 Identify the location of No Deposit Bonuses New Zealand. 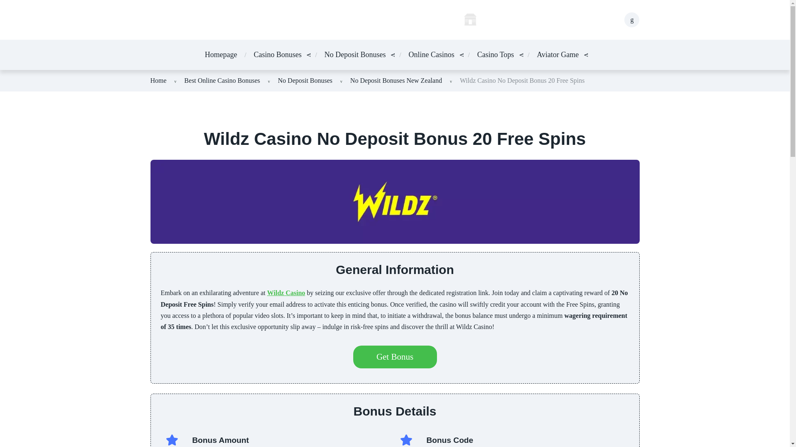
(396, 80).